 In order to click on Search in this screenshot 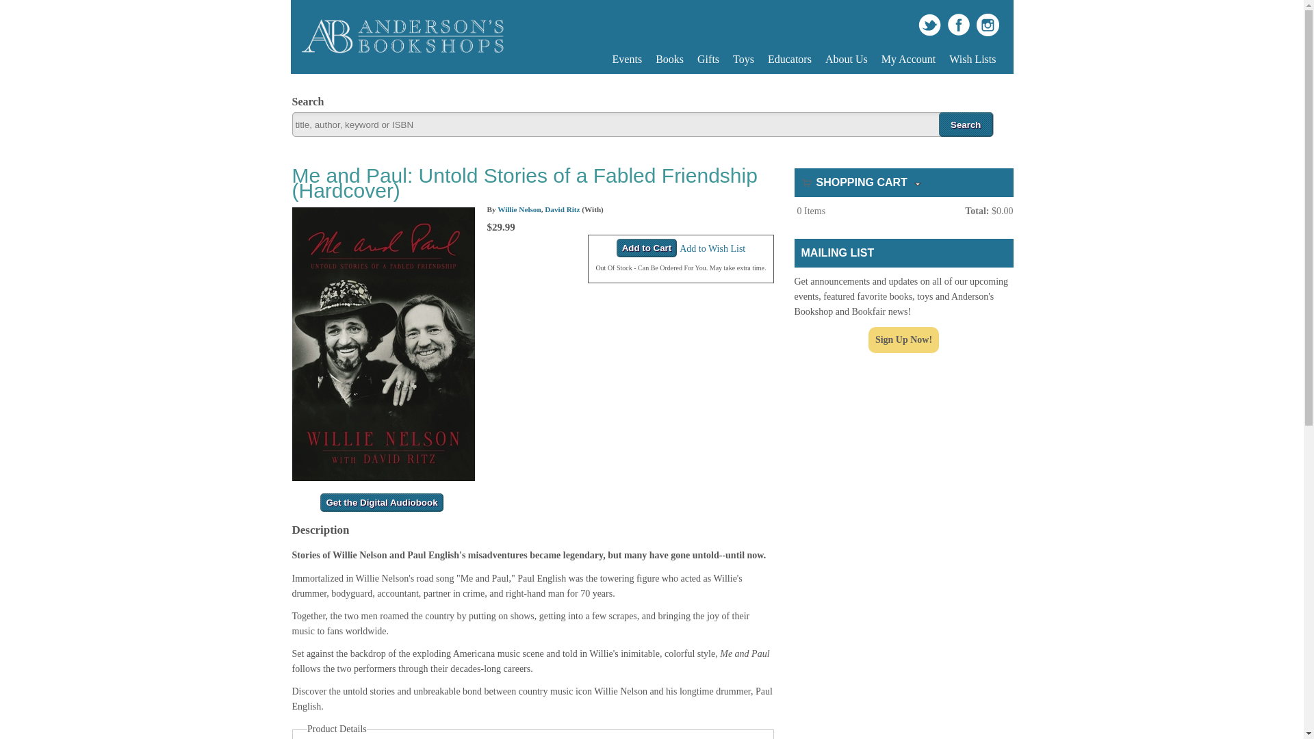, I will do `click(965, 125)`.